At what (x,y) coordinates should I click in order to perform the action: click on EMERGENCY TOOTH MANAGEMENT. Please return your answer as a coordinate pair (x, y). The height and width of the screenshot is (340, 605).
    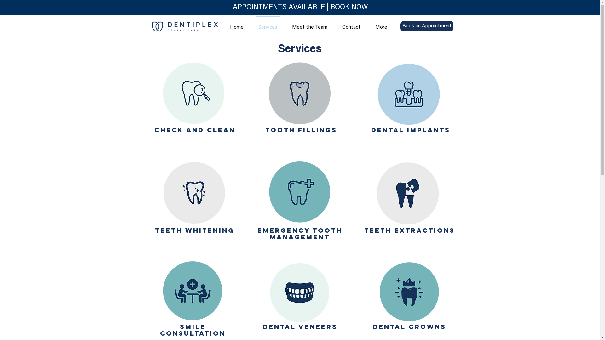
    Looking at the image, I should click on (300, 235).